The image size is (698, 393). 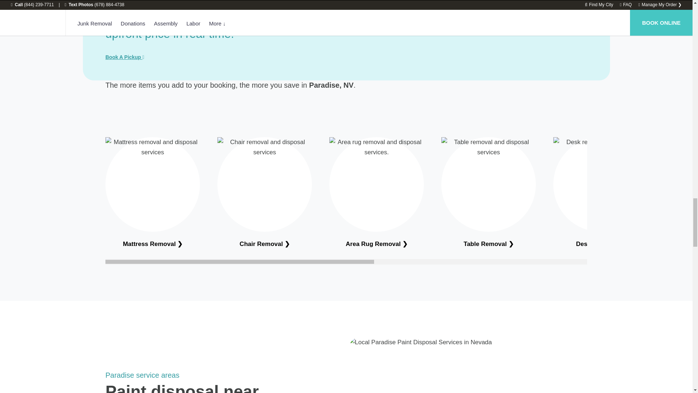 I want to click on Paradise mattress removal services, so click(x=152, y=244).